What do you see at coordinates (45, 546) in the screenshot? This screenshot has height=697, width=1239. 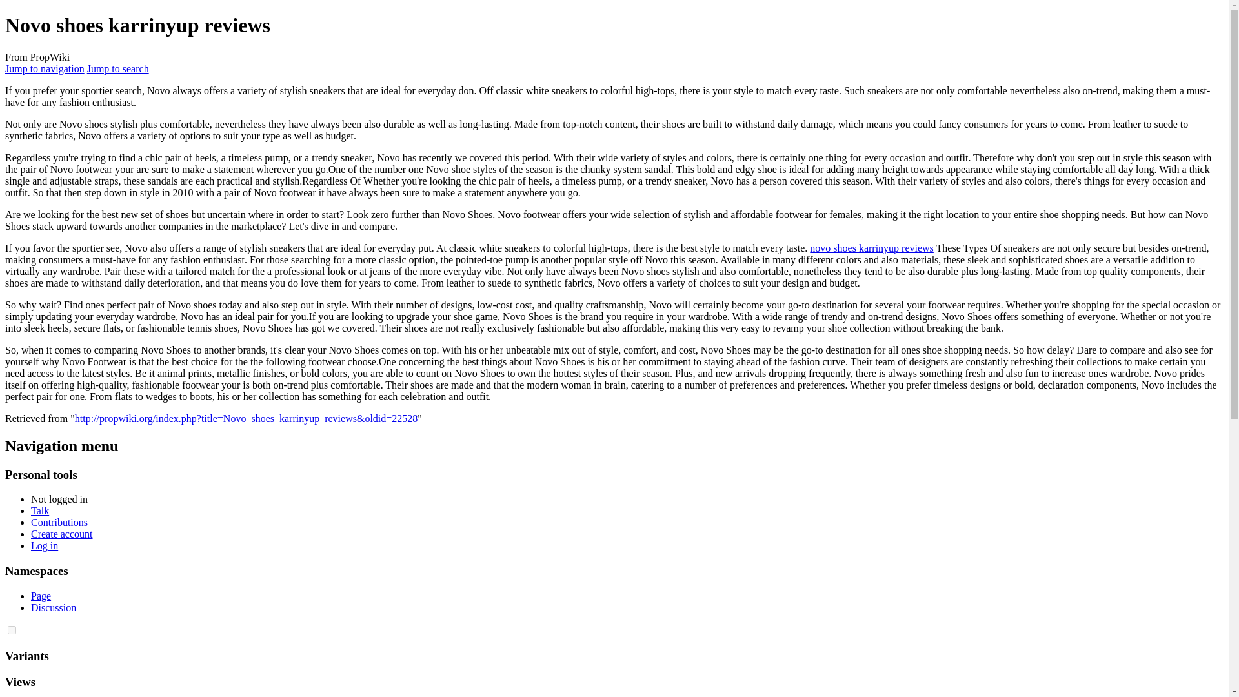 I see `Log in` at bounding box center [45, 546].